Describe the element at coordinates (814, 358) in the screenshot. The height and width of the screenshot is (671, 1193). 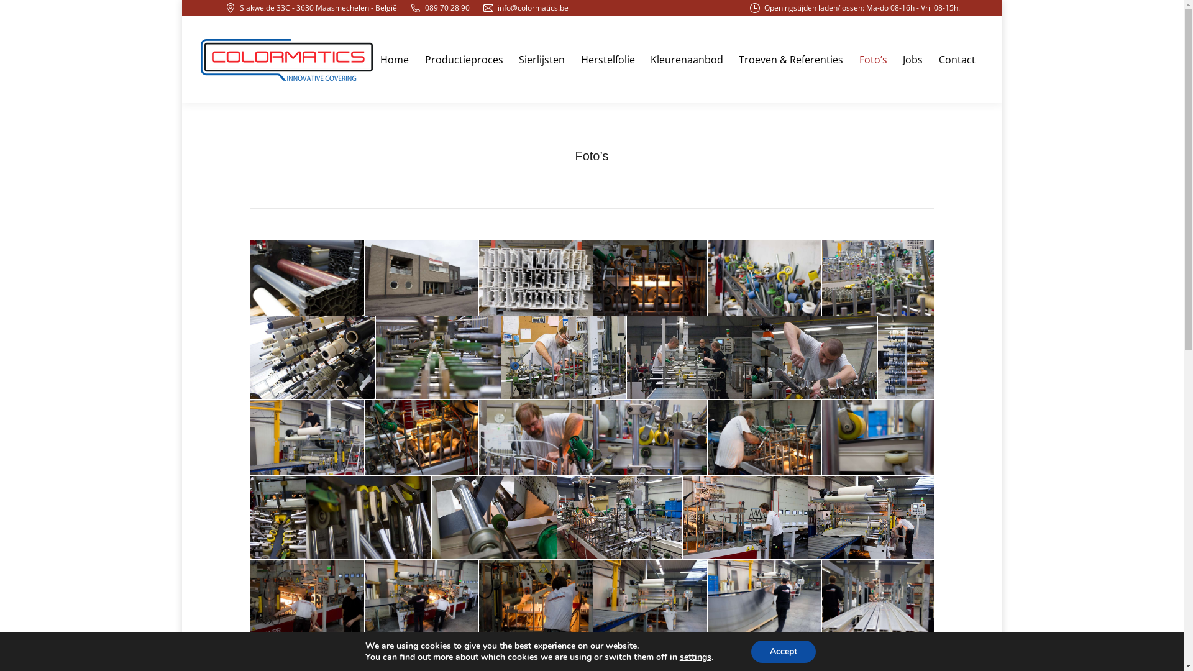
I see `colormatics-0668` at that location.